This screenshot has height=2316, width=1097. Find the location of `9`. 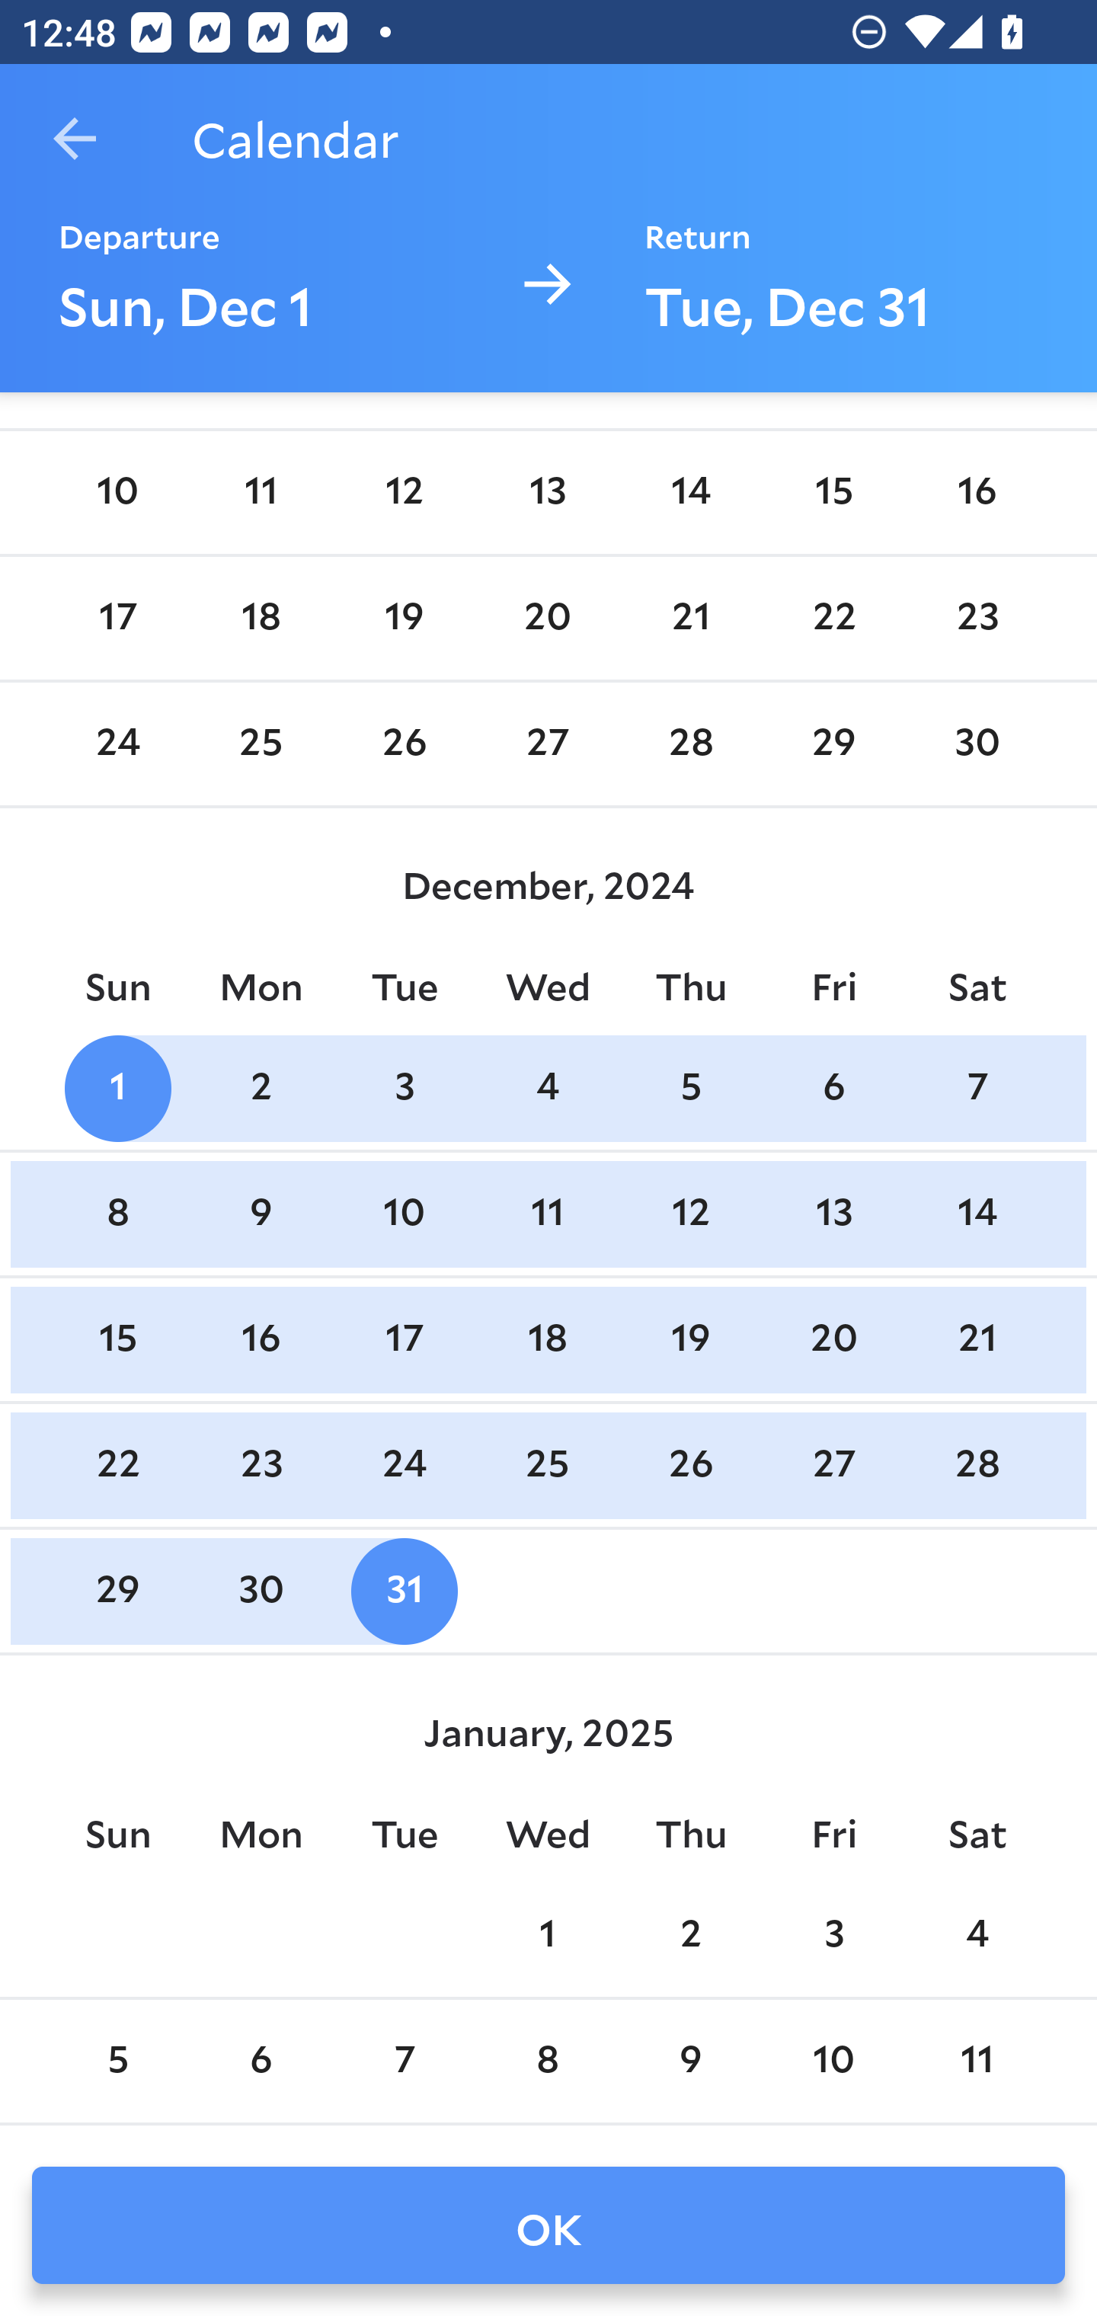

9 is located at coordinates (261, 1213).